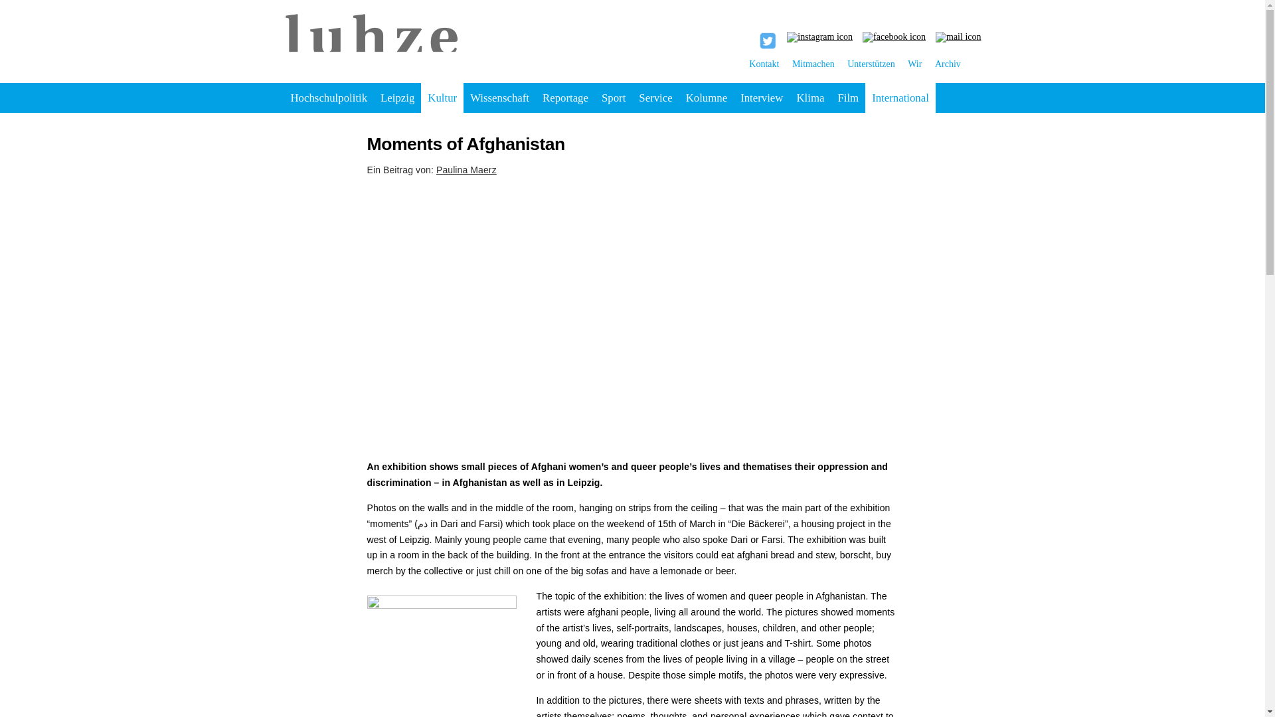 The width and height of the screenshot is (1275, 717). What do you see at coordinates (915, 64) in the screenshot?
I see `Wir` at bounding box center [915, 64].